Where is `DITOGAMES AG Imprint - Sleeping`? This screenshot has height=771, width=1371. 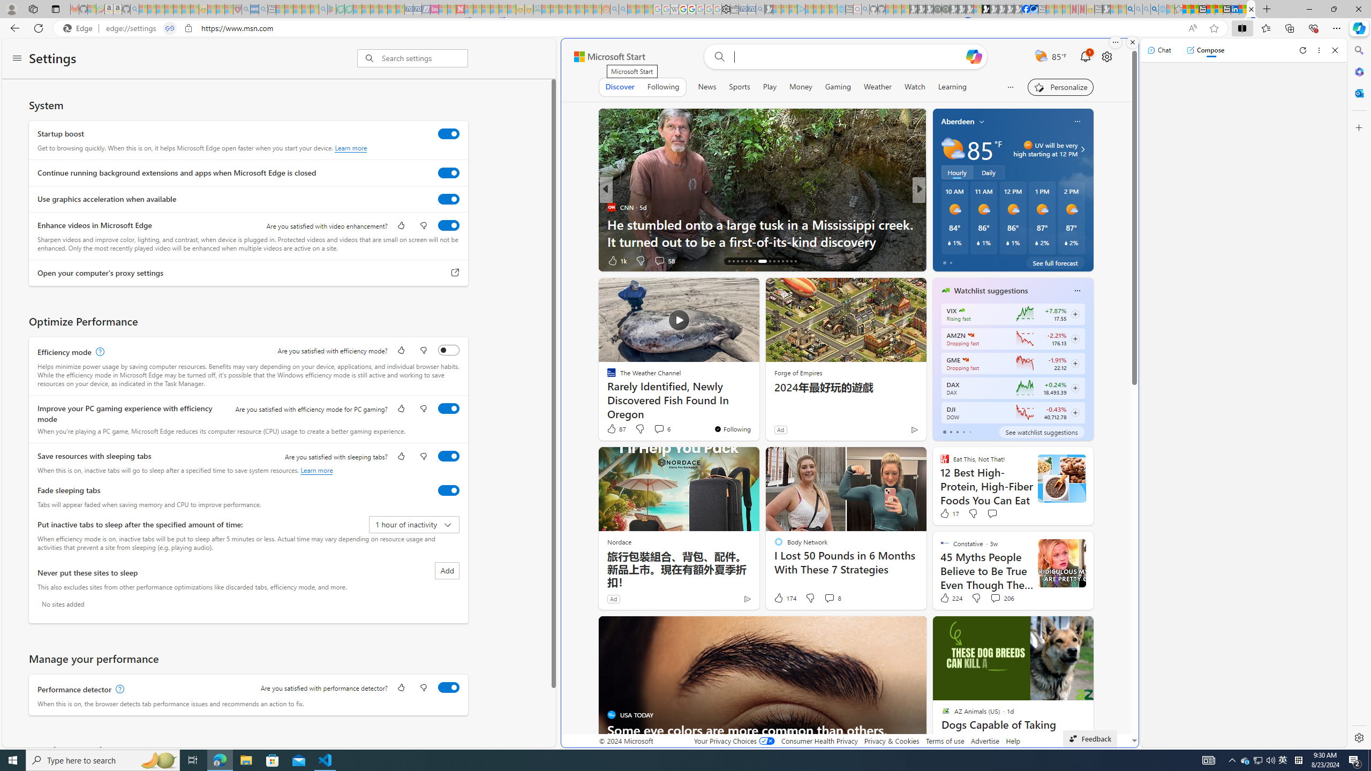 DITOGAMES AG Imprint - Sleeping is located at coordinates (537, 9).